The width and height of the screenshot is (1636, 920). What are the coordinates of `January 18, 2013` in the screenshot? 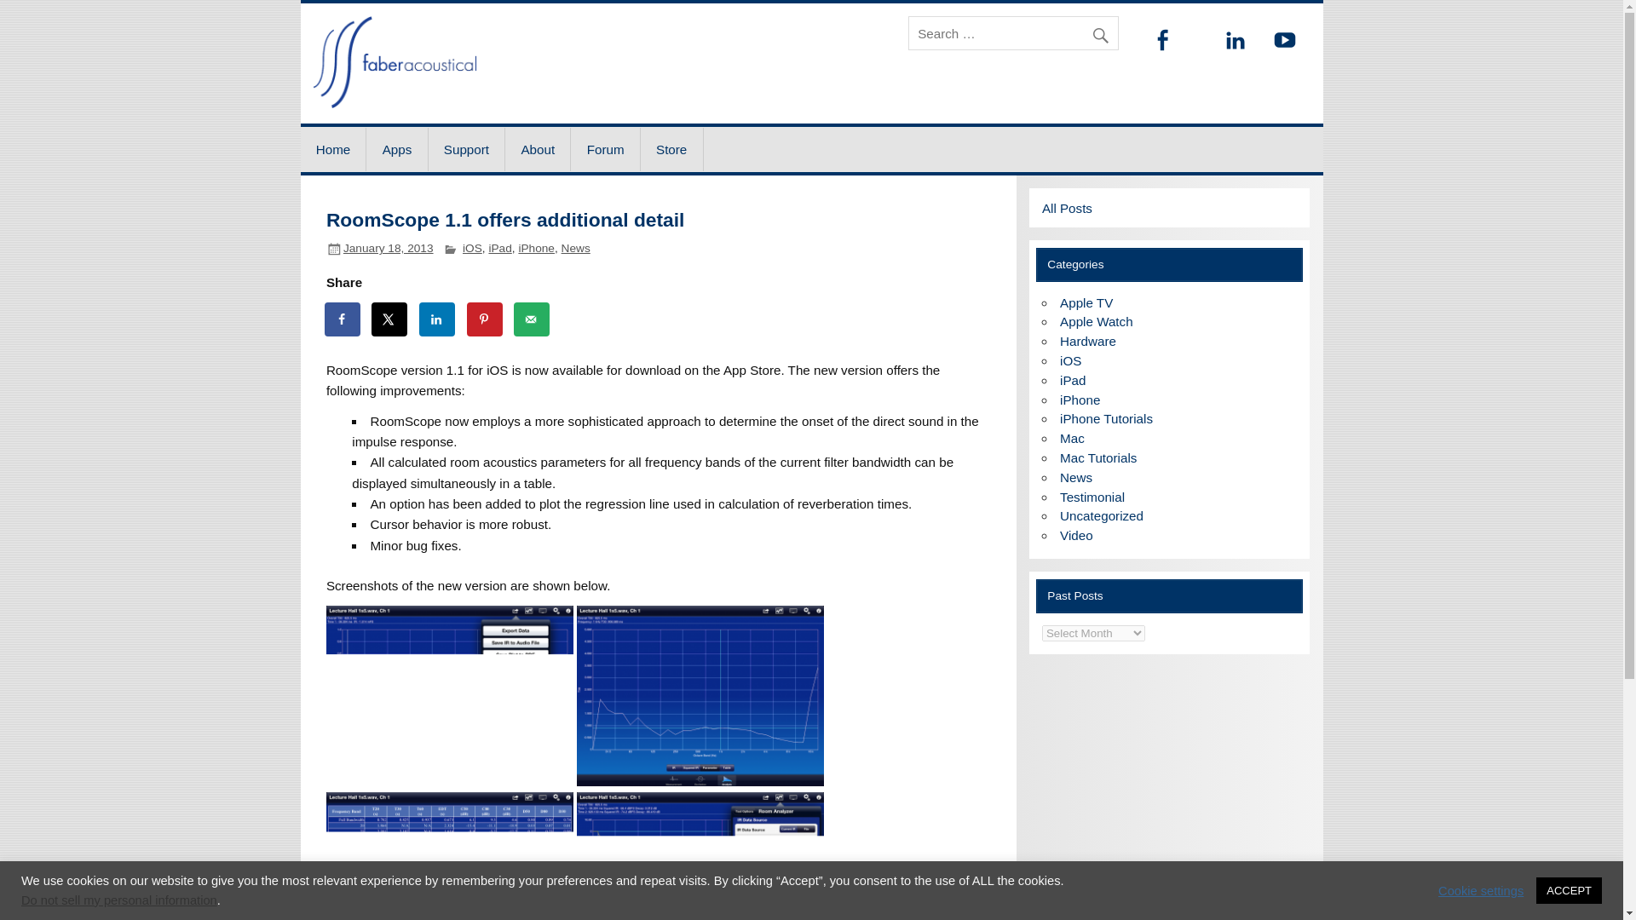 It's located at (389, 249).